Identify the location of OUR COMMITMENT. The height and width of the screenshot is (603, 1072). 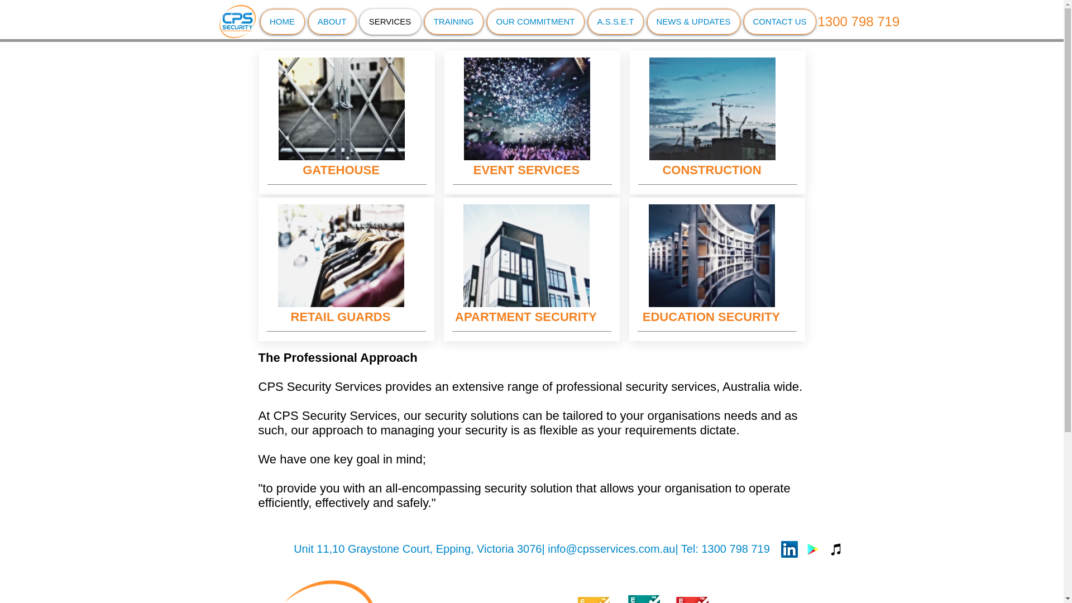
(535, 21).